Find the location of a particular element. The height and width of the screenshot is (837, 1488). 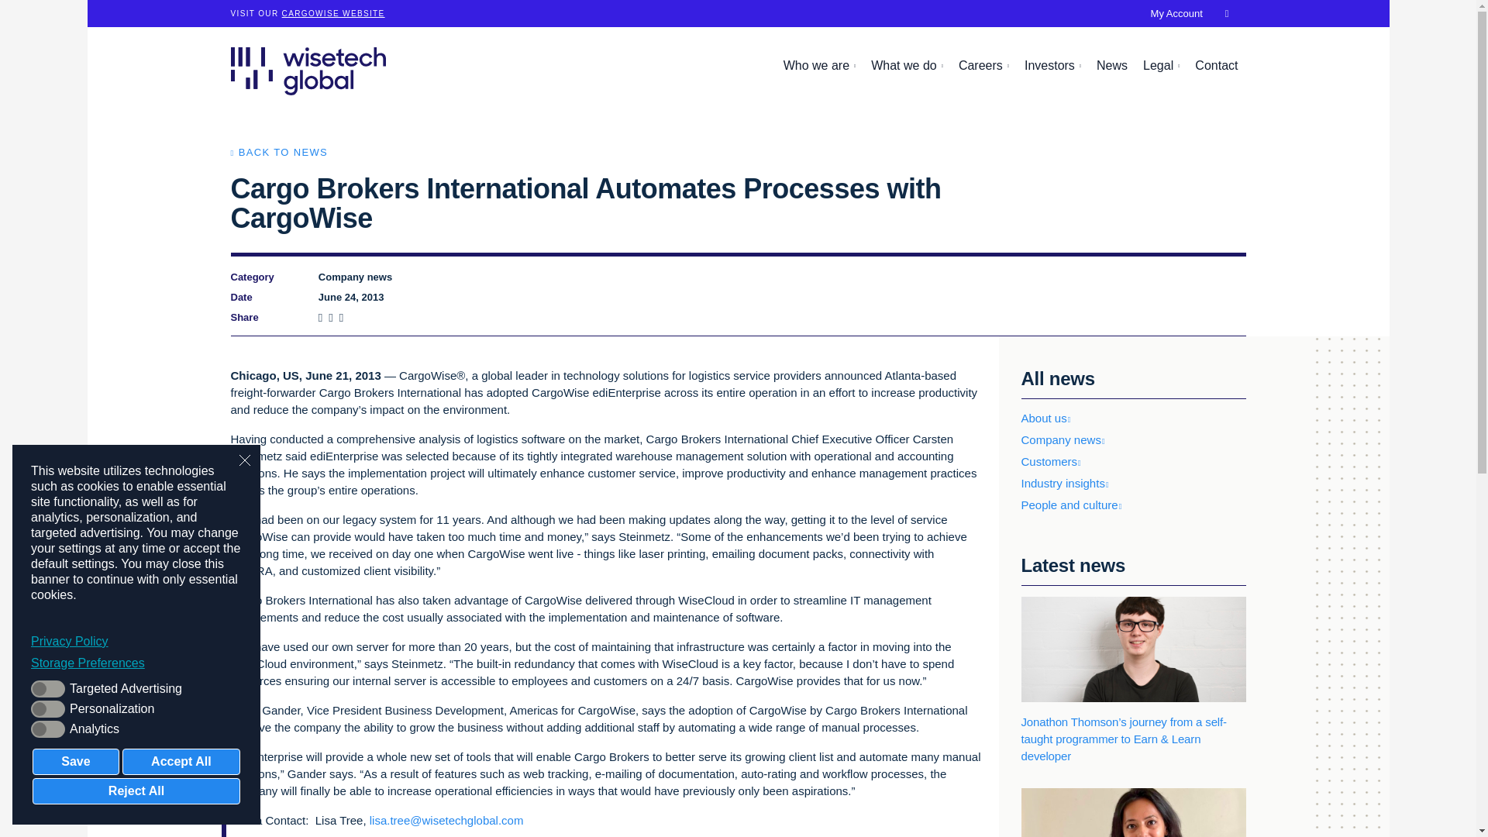

CargoWise is located at coordinates (333, 12).